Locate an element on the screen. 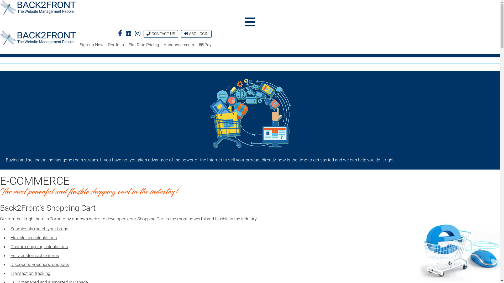 Image resolution: width=504 pixels, height=283 pixels. Follow Us On Facebook is located at coordinates (120, 34).